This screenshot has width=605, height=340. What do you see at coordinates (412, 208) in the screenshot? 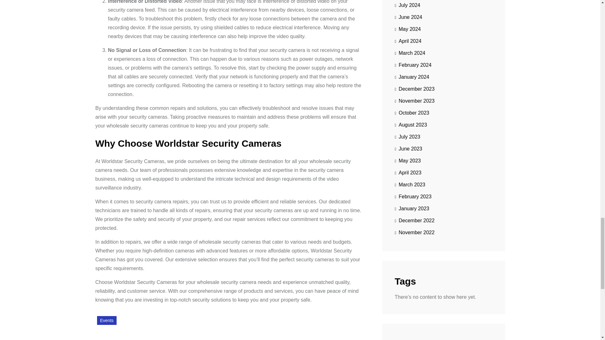
I see `January 2023` at bounding box center [412, 208].